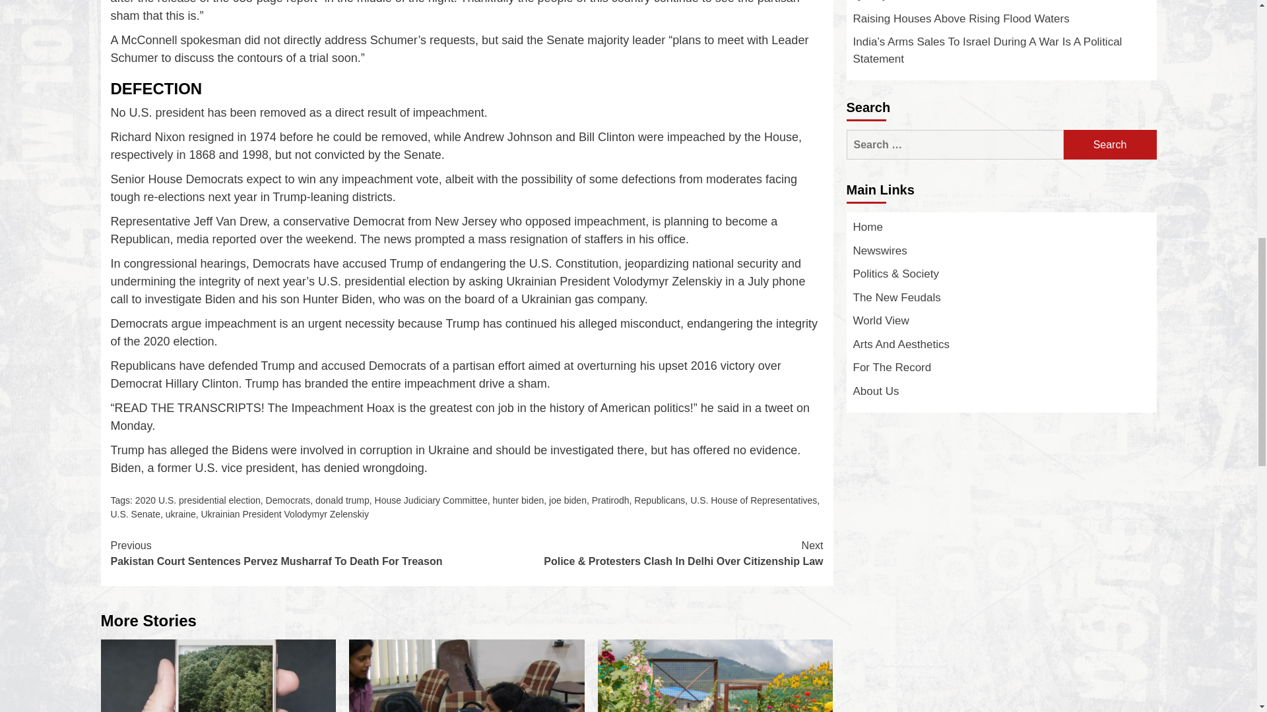 The width and height of the screenshot is (1267, 712). Describe the element at coordinates (1110, 144) in the screenshot. I see `Search` at that location.